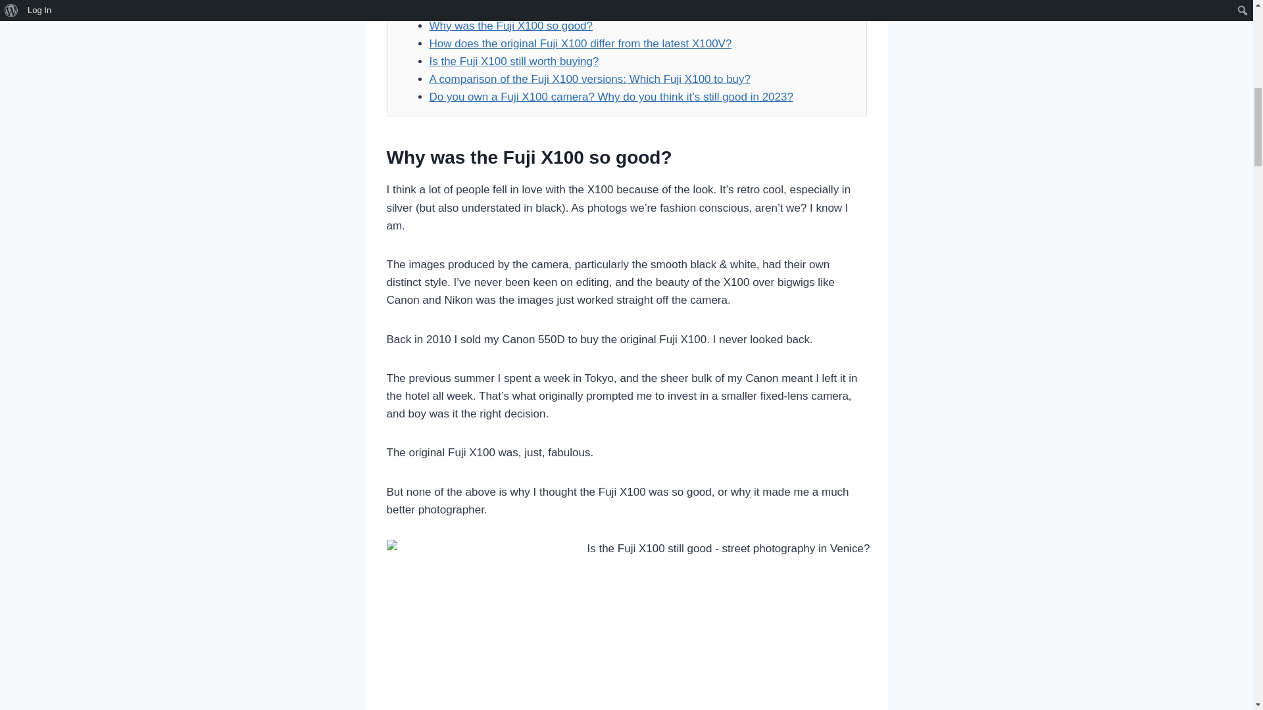  I want to click on Is the Fuji X100 still worth buying?, so click(514, 61).